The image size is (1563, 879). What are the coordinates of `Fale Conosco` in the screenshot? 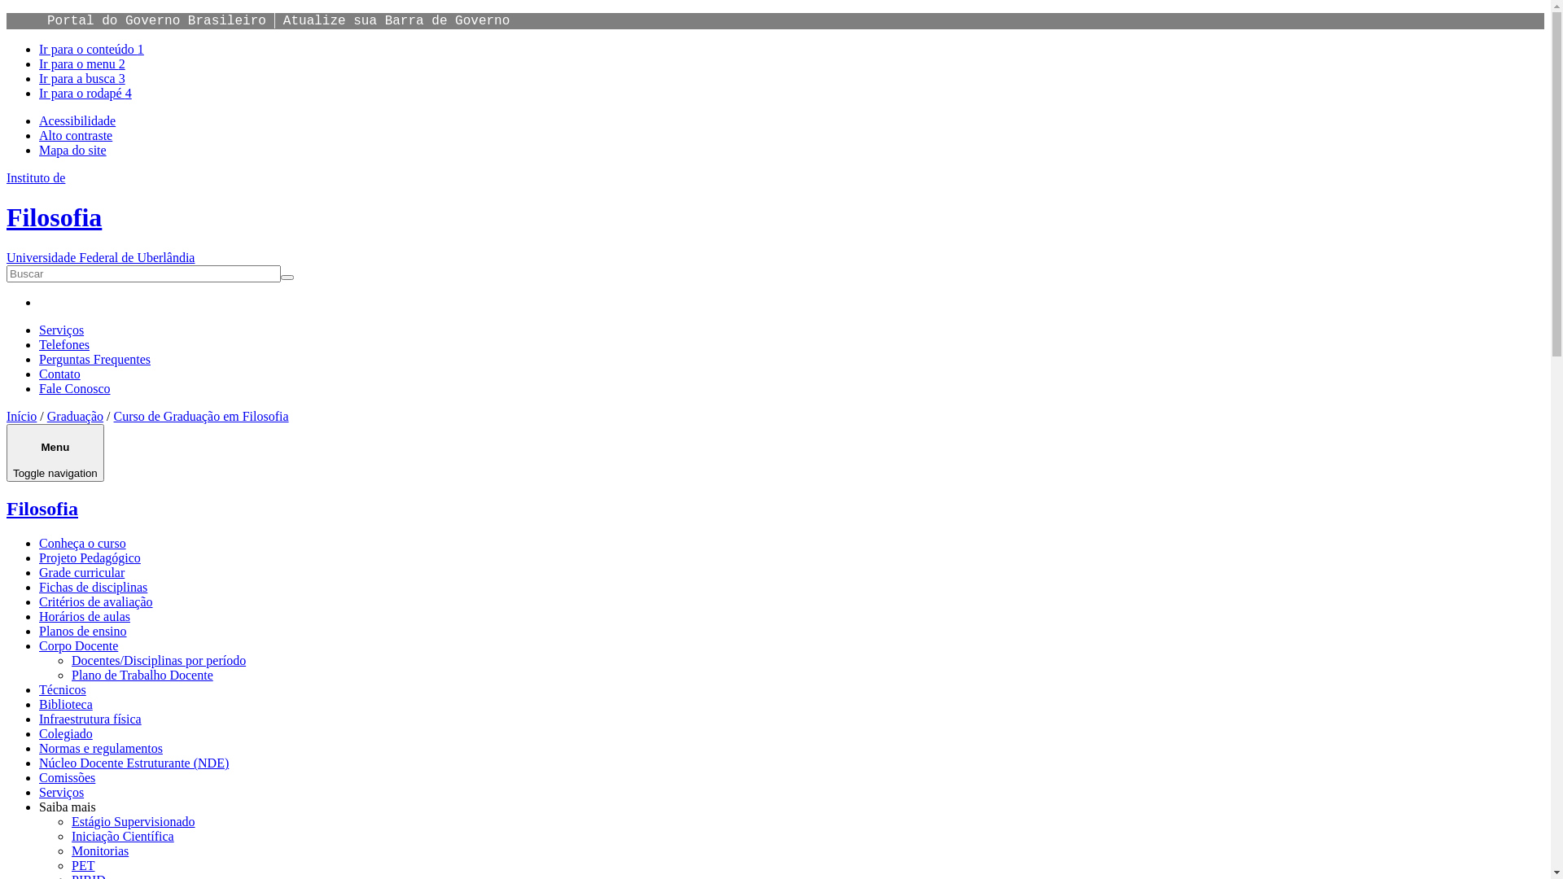 It's located at (75, 389).